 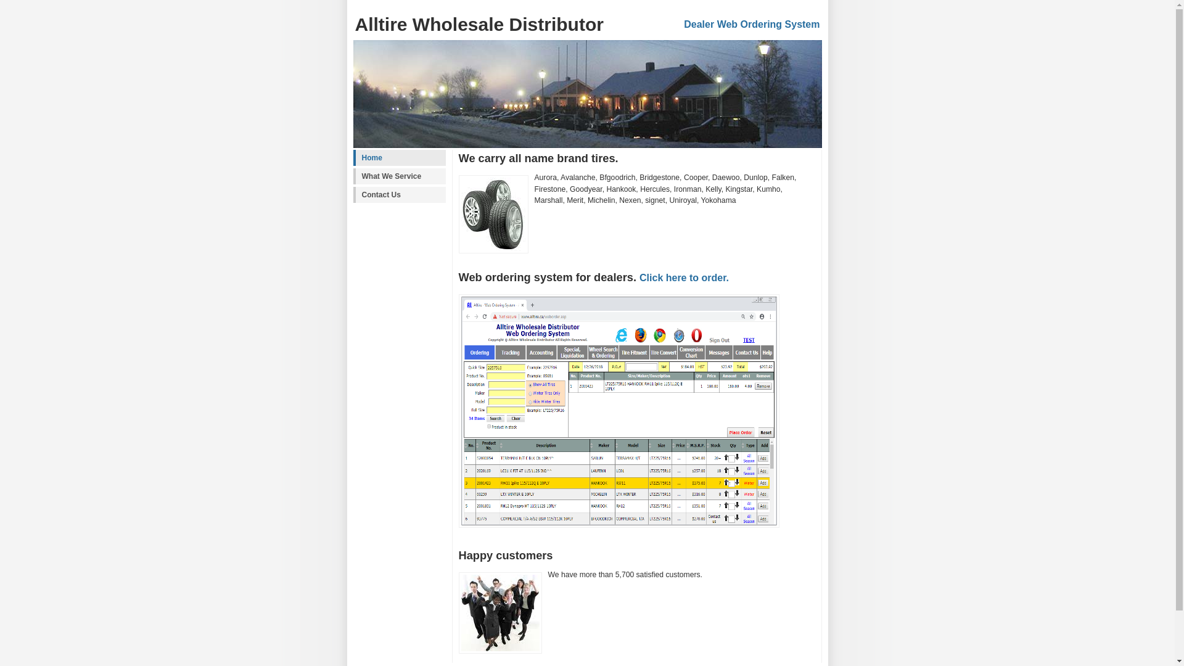 What do you see at coordinates (684, 277) in the screenshot?
I see `Click here to order.` at bounding box center [684, 277].